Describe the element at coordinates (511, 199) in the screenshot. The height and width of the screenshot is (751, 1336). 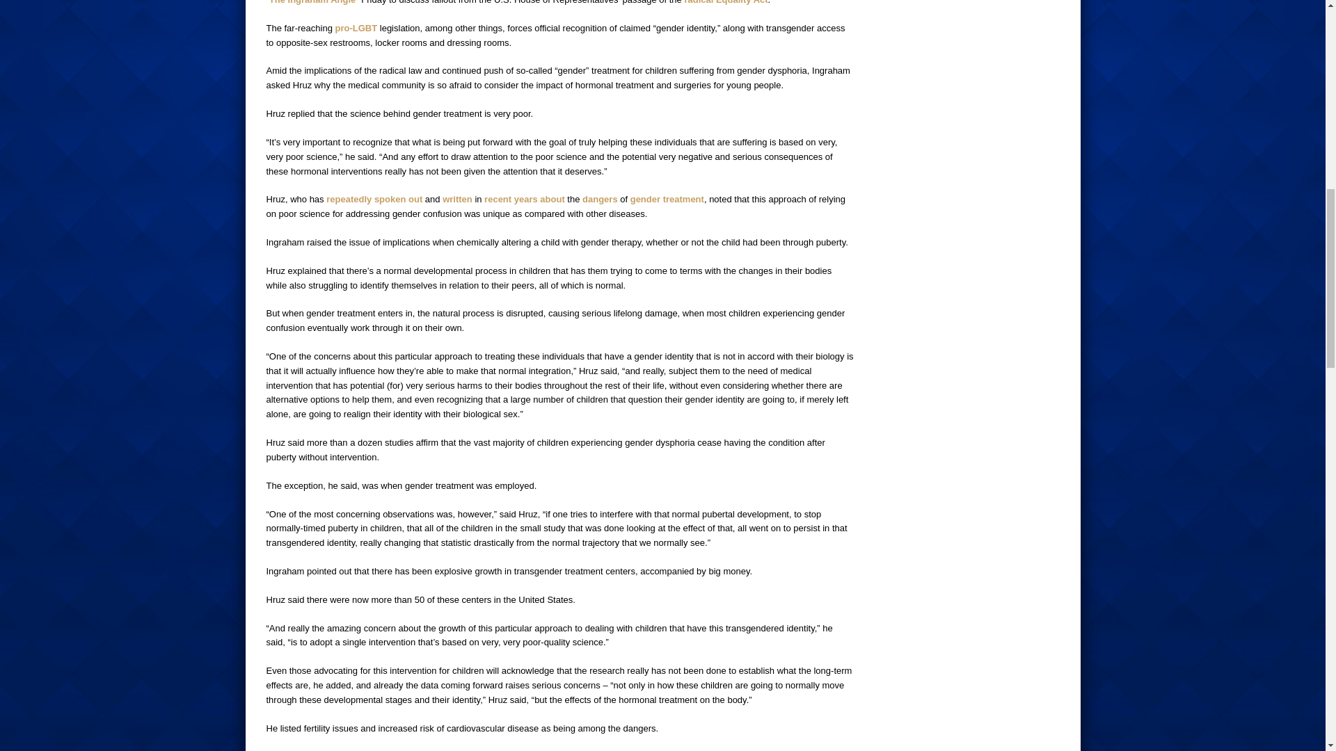
I see `recent years` at that location.